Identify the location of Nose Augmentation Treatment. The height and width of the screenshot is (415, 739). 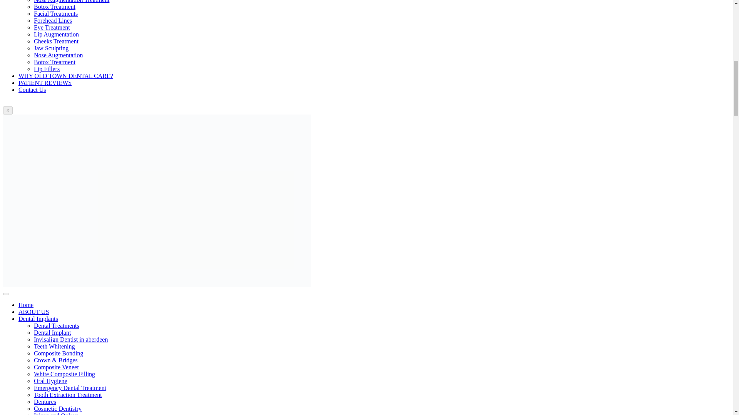
(72, 2).